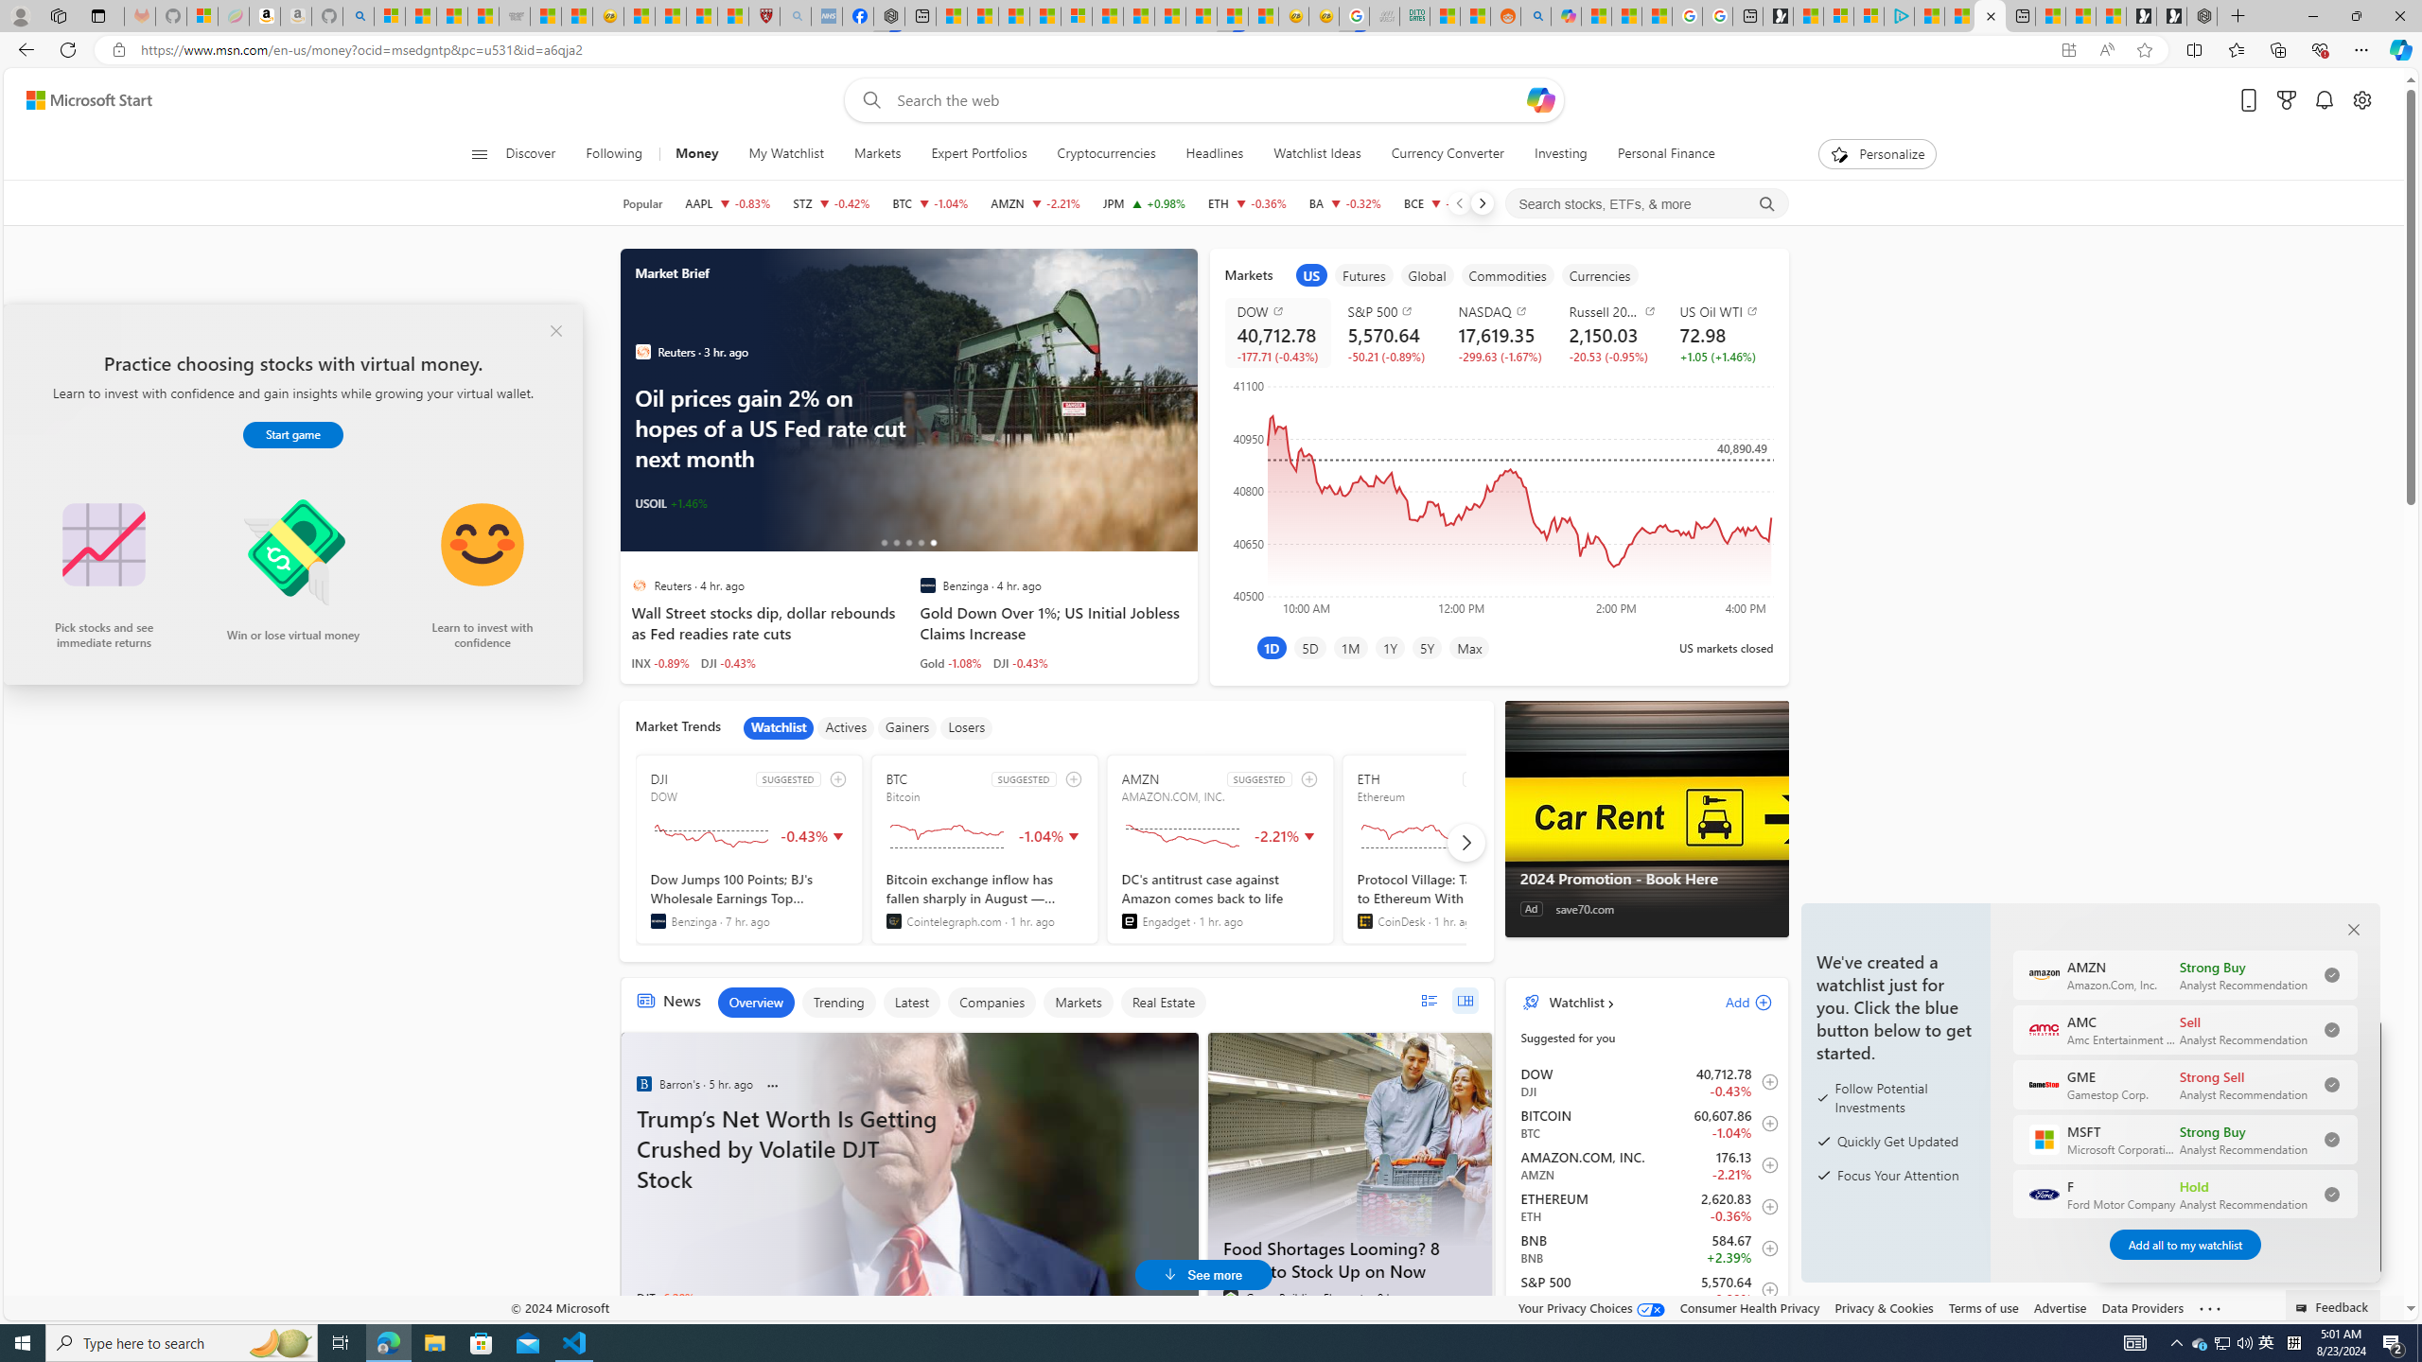 The height and width of the screenshot is (1362, 2422). Describe the element at coordinates (613, 154) in the screenshot. I see `Following` at that location.